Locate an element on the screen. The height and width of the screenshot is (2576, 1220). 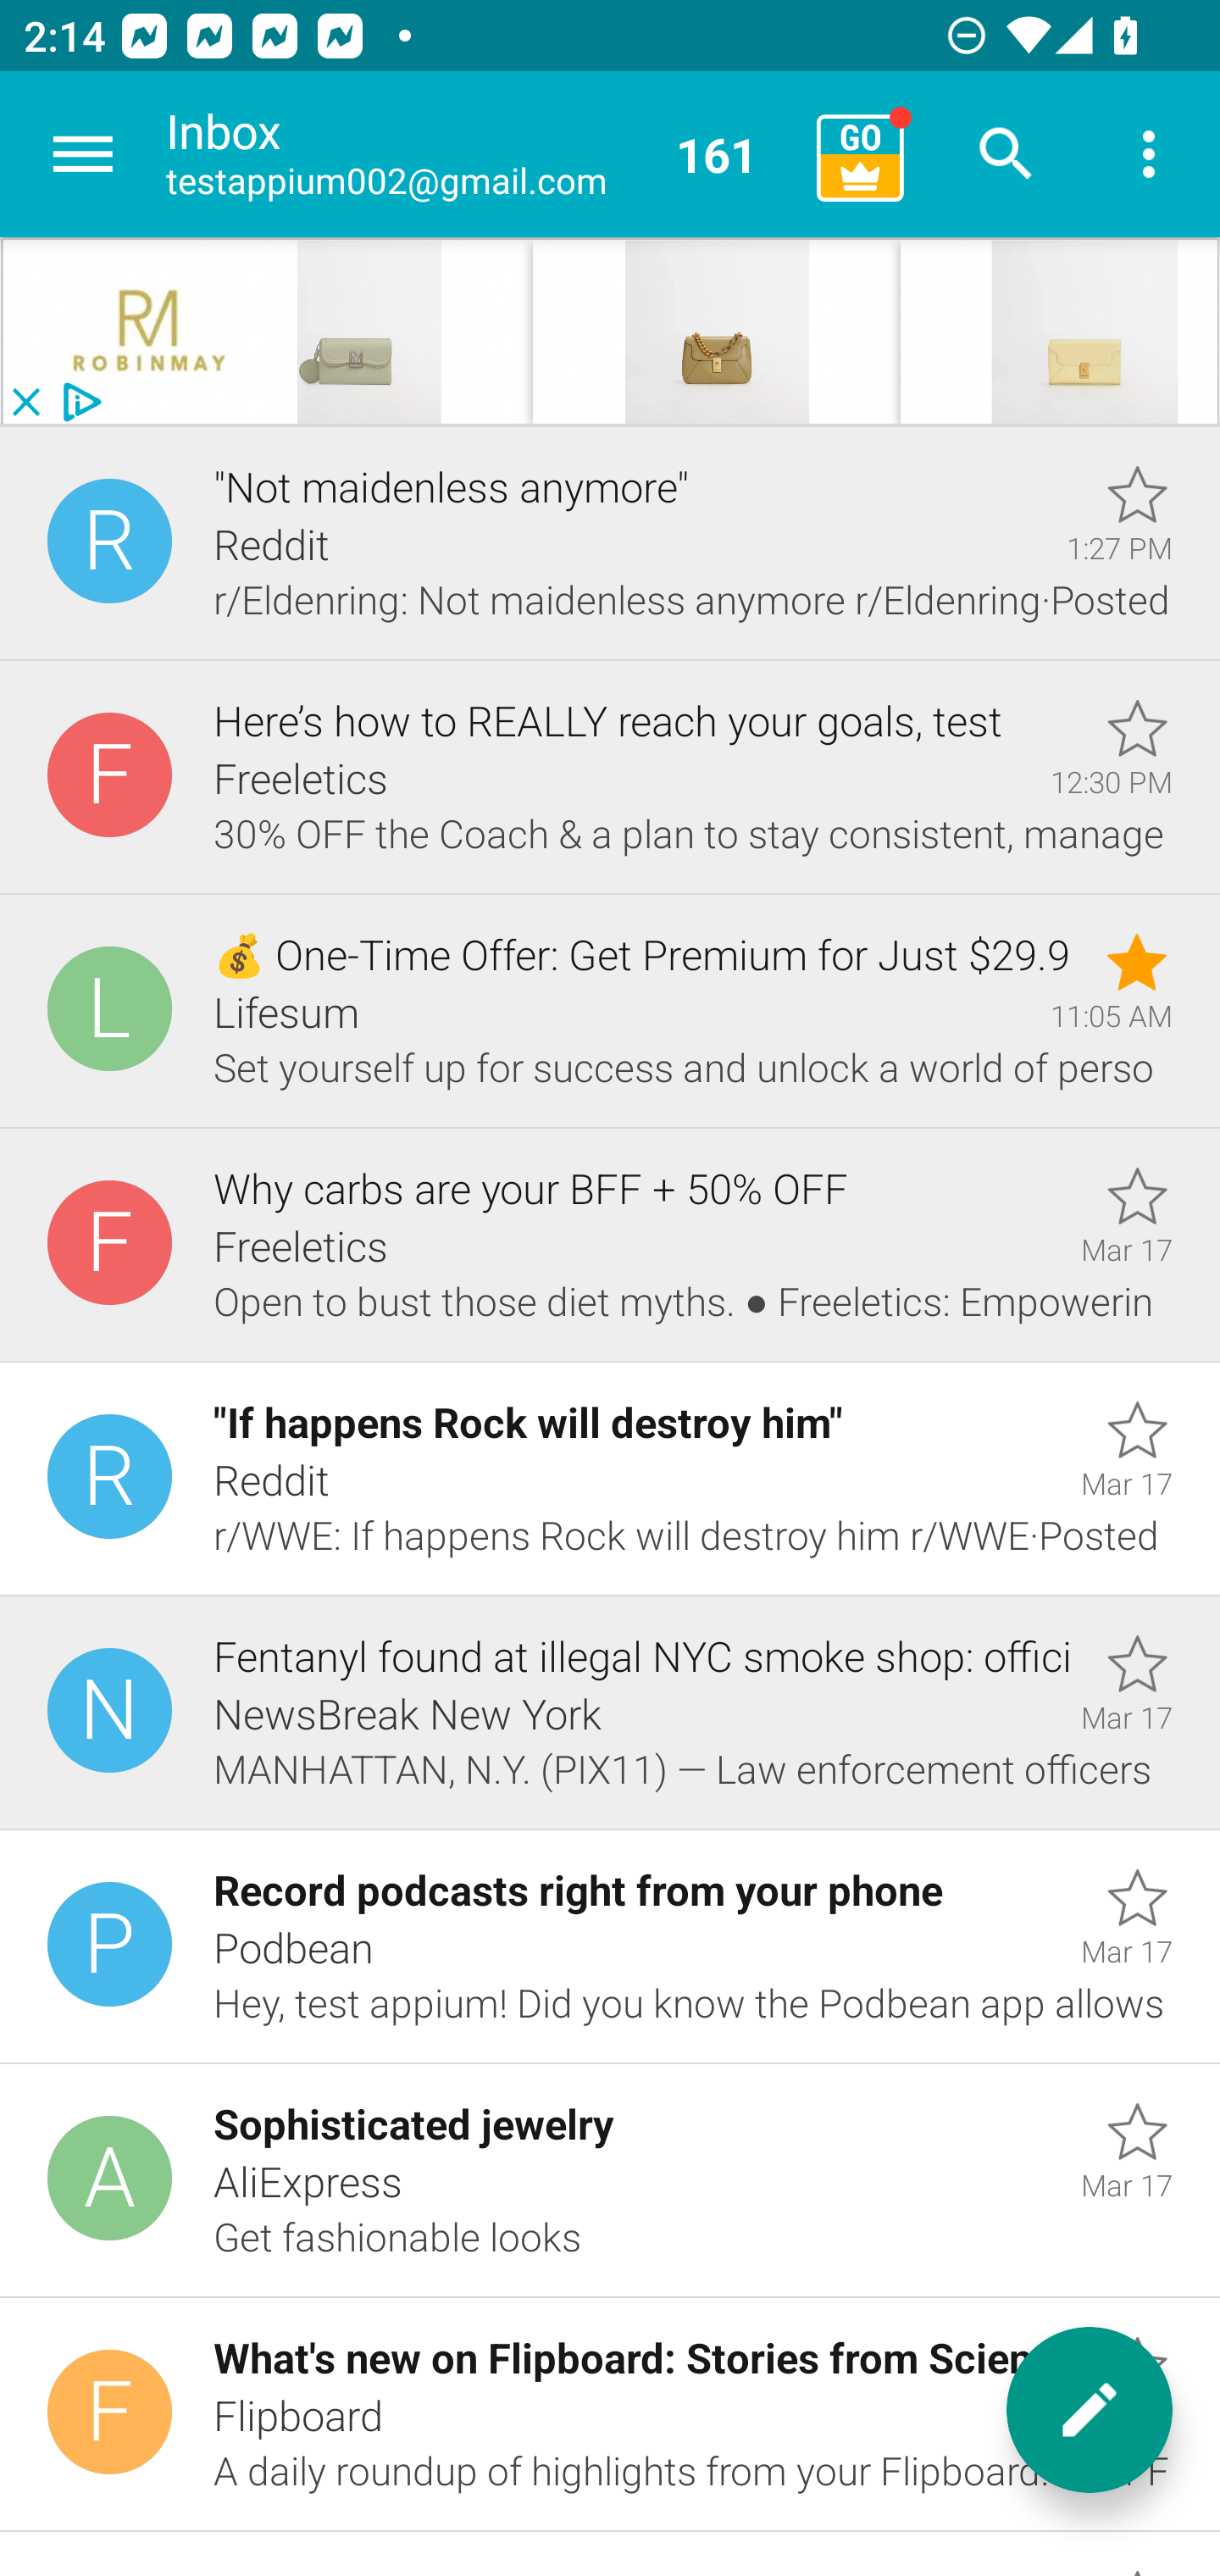
   is located at coordinates (1059, 332).